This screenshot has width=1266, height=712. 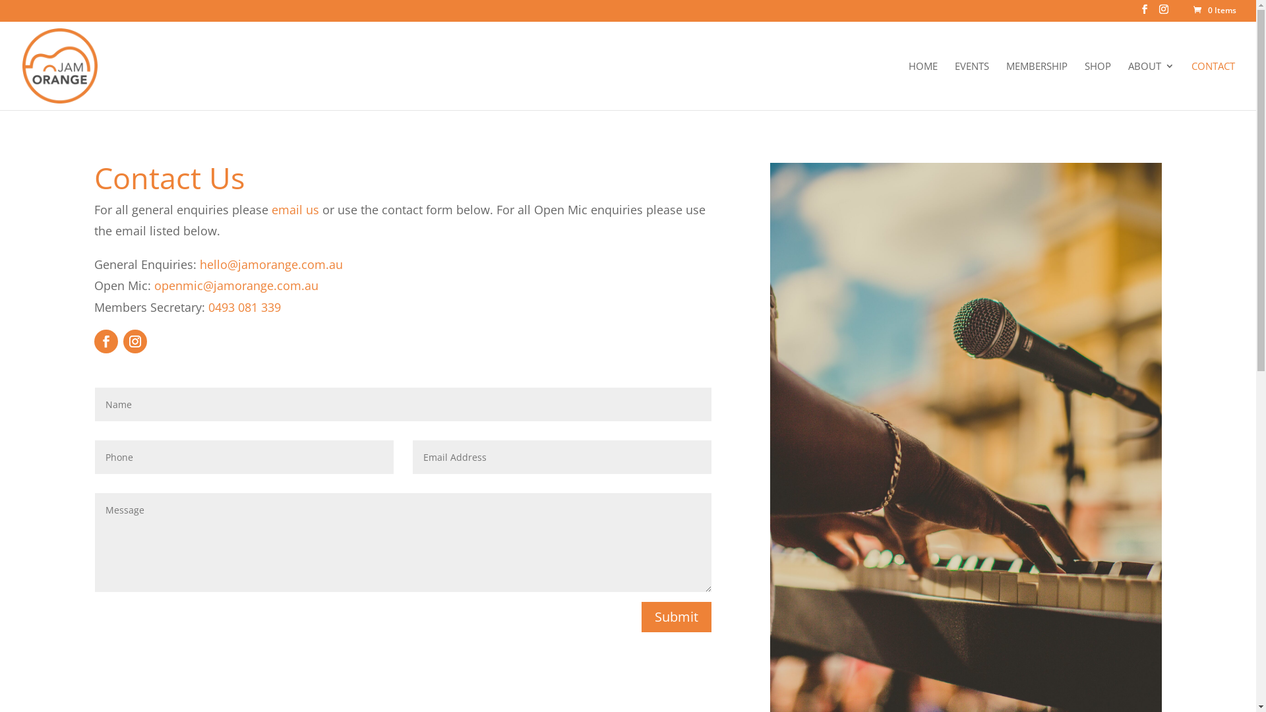 What do you see at coordinates (236, 285) in the screenshot?
I see `openmic@jamorange.com.au` at bounding box center [236, 285].